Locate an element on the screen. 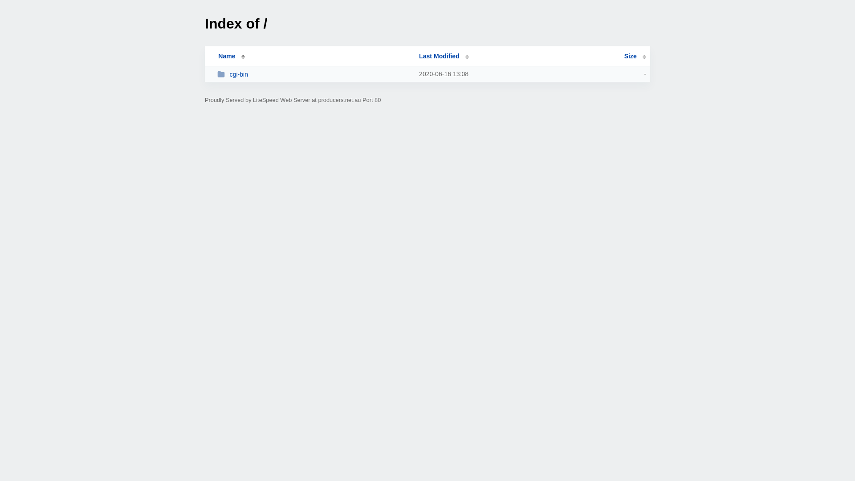 The image size is (855, 481). Last Modified is located at coordinates (444, 56).